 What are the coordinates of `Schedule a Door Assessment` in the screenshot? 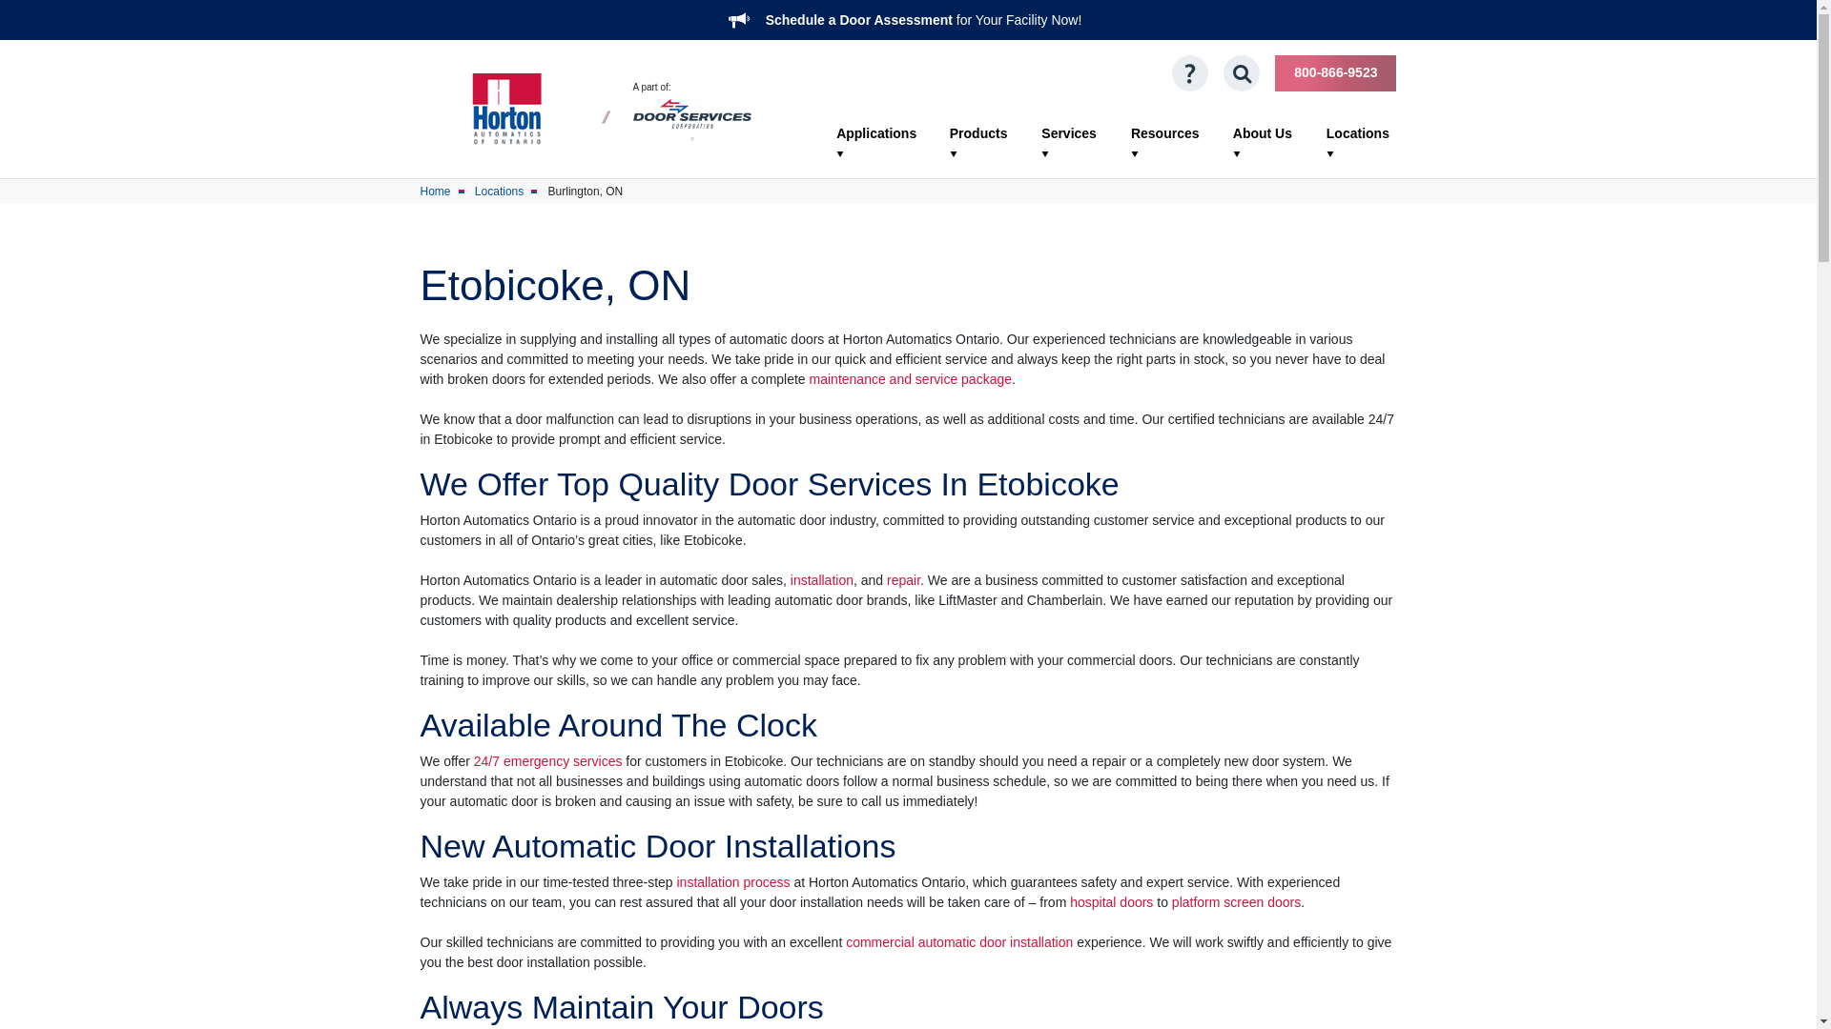 It's located at (858, 19).